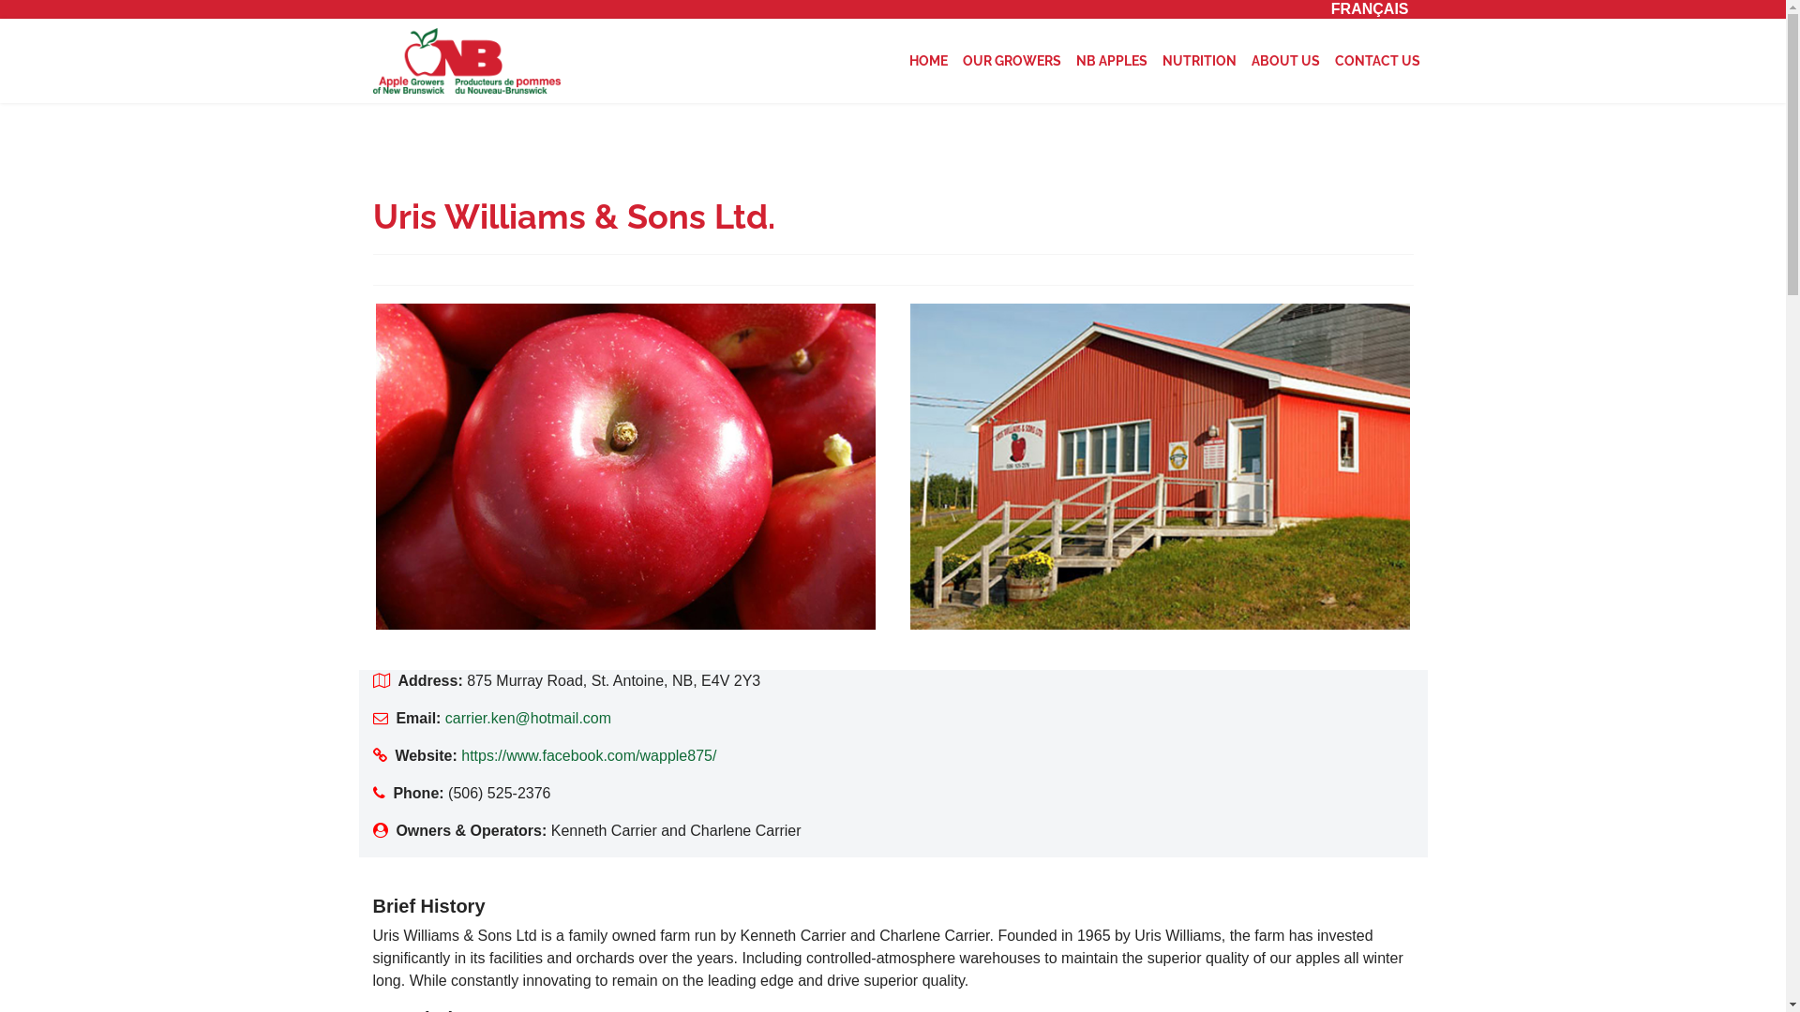  Describe the element at coordinates (1378, 61) in the screenshot. I see `CONTACT US` at that location.